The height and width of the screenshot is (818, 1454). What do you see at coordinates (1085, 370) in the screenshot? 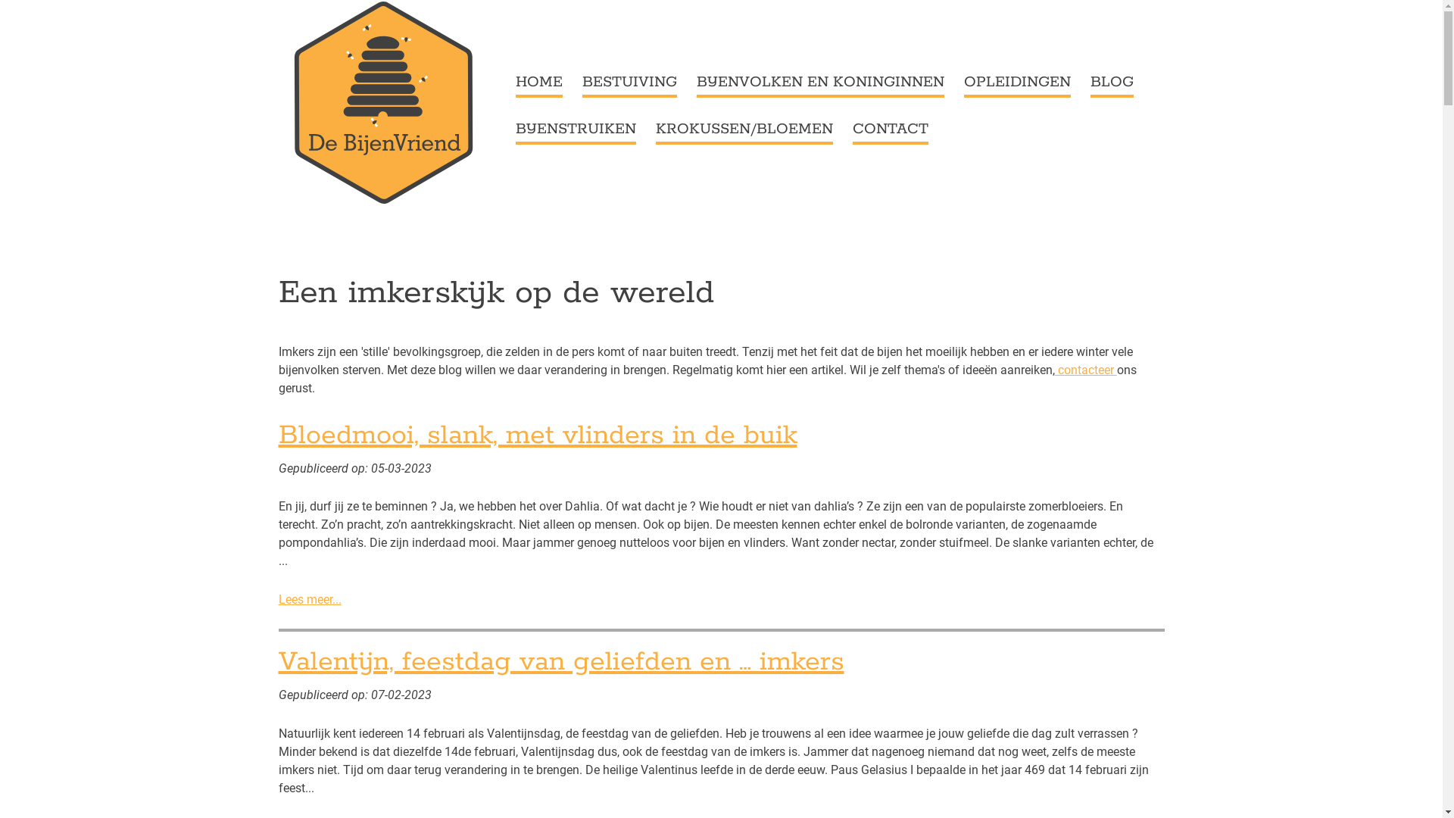
I see `contacteer` at bounding box center [1085, 370].